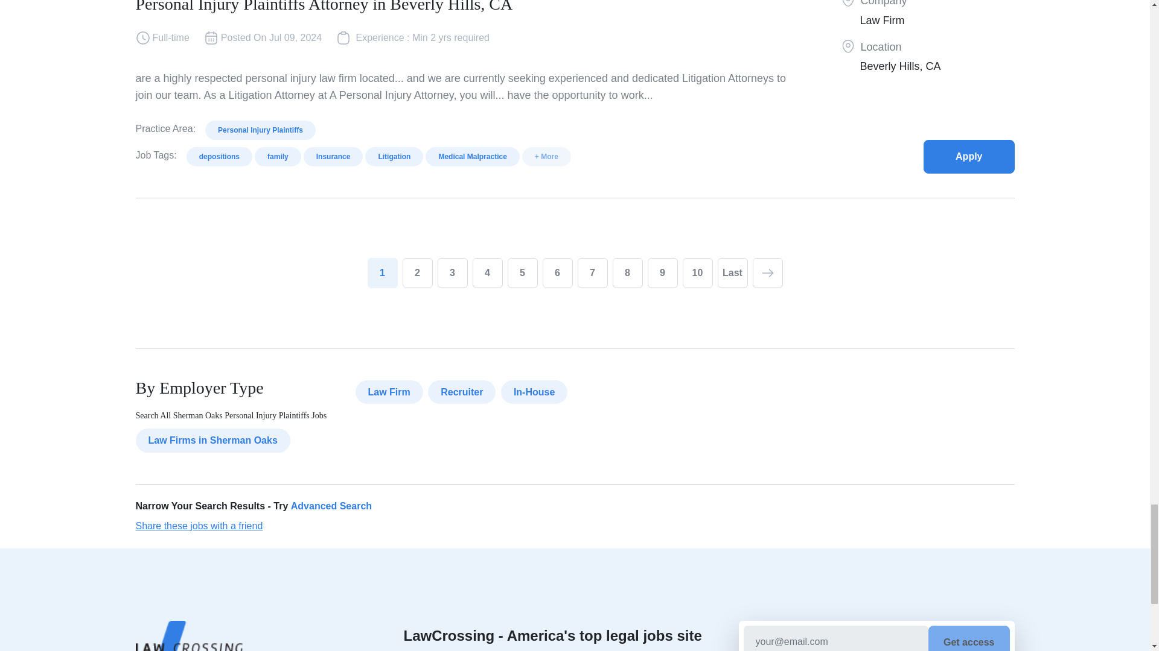 The width and height of the screenshot is (1159, 651). Describe the element at coordinates (969, 157) in the screenshot. I see `Personal Injury Plaintiffs Attorney in Beverly Hills, CA` at that location.